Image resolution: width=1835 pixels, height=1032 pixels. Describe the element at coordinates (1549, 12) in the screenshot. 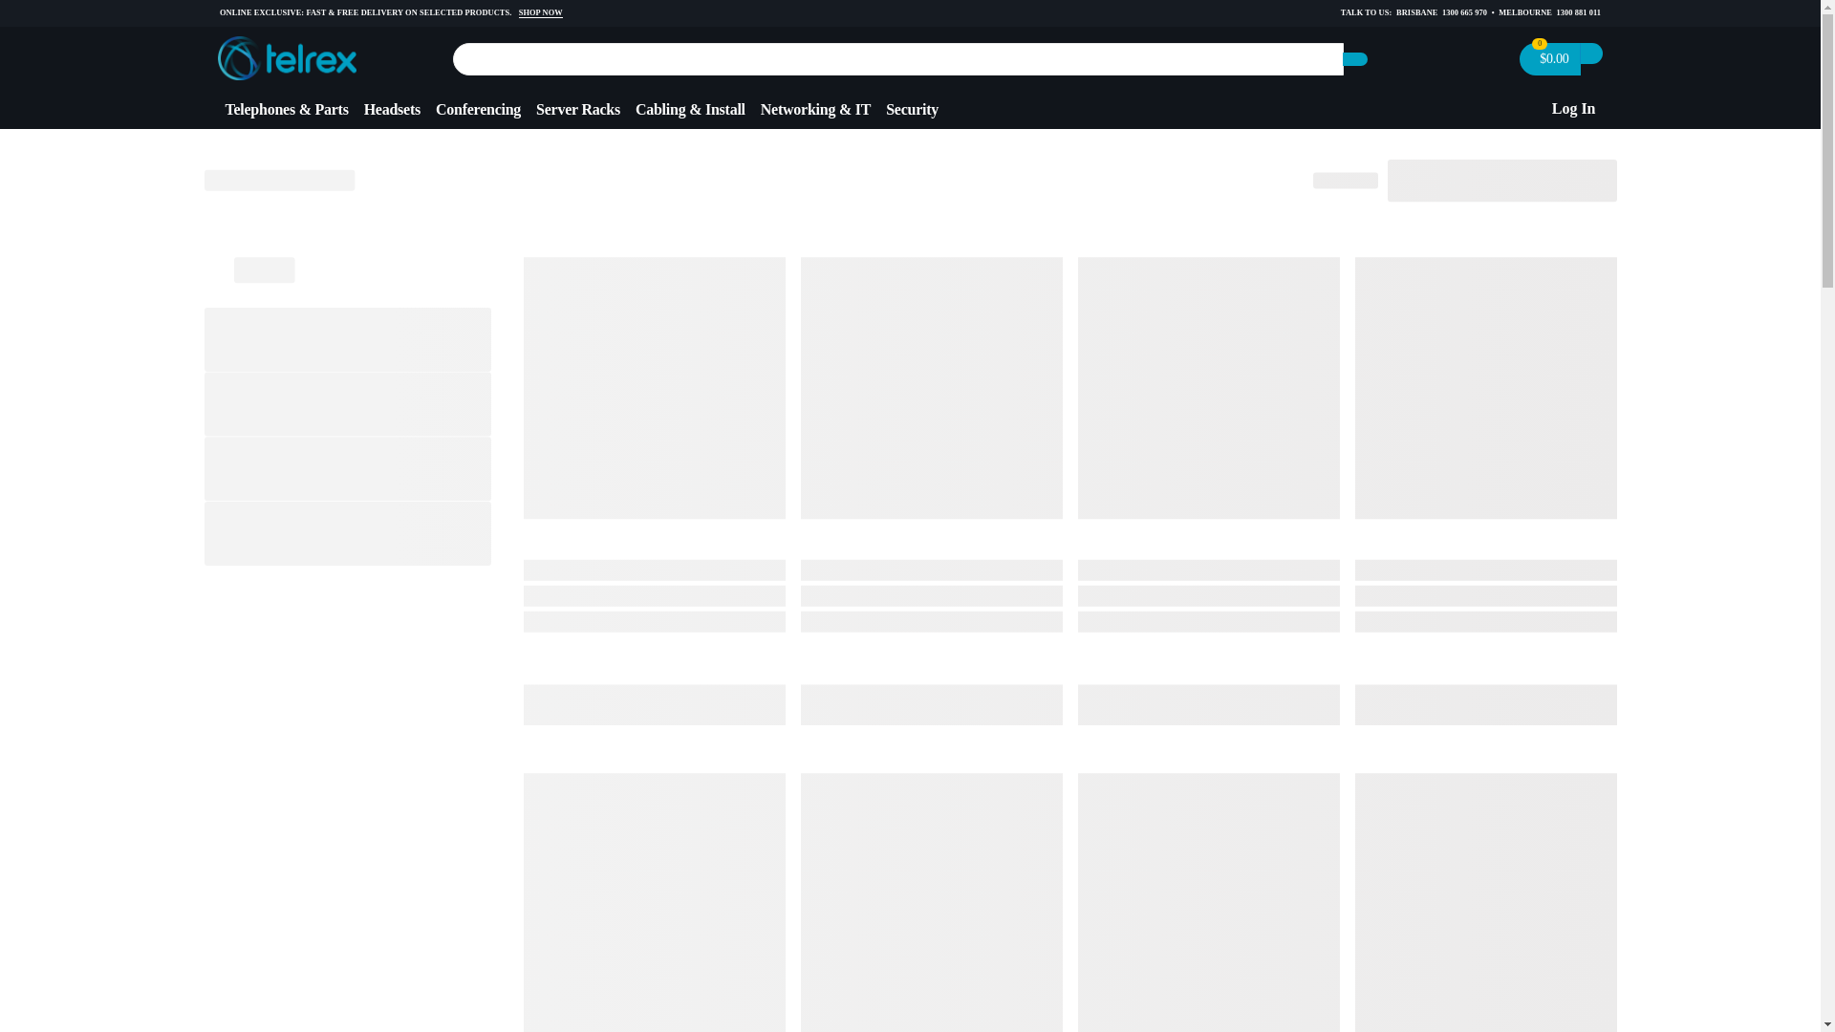

I see `MELBOURNE  1300 881 011` at that location.